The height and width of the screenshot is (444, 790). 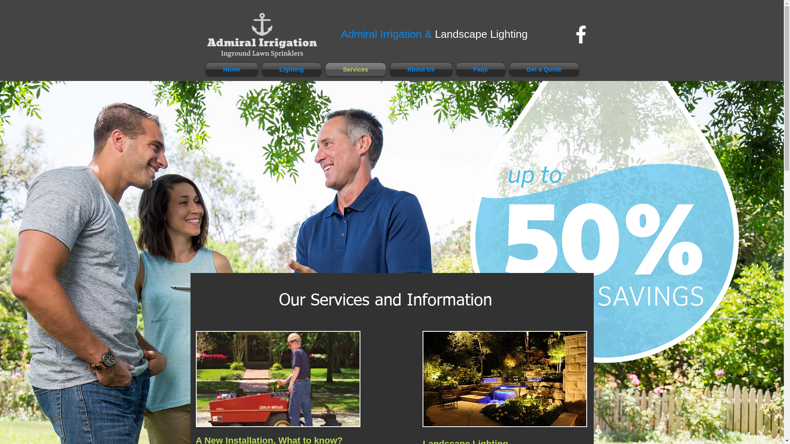 I want to click on Services, so click(x=355, y=69).